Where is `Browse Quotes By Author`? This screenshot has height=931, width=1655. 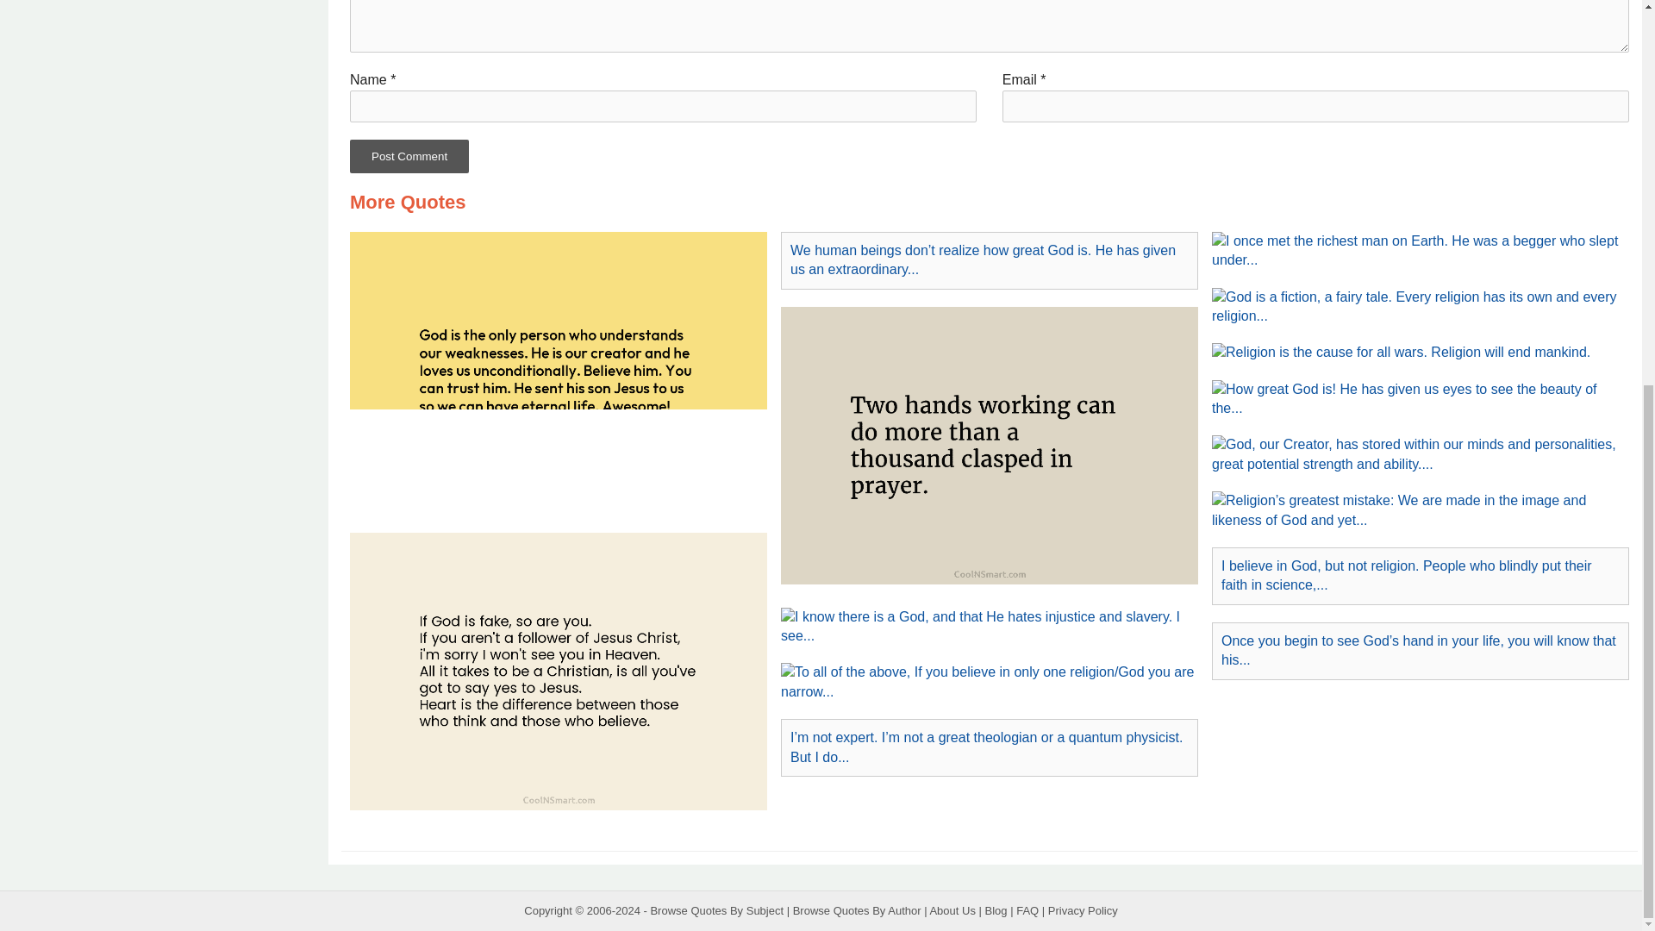 Browse Quotes By Author is located at coordinates (857, 910).